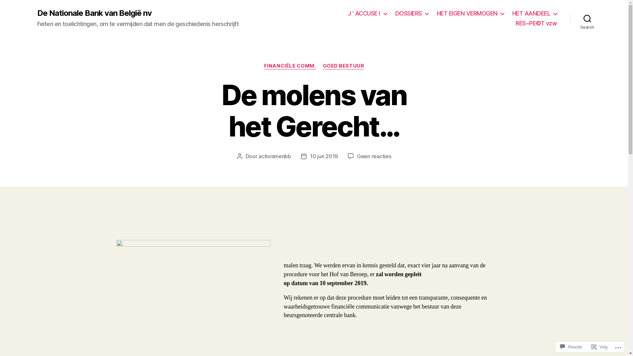  I want to click on Search, so click(588, 18).